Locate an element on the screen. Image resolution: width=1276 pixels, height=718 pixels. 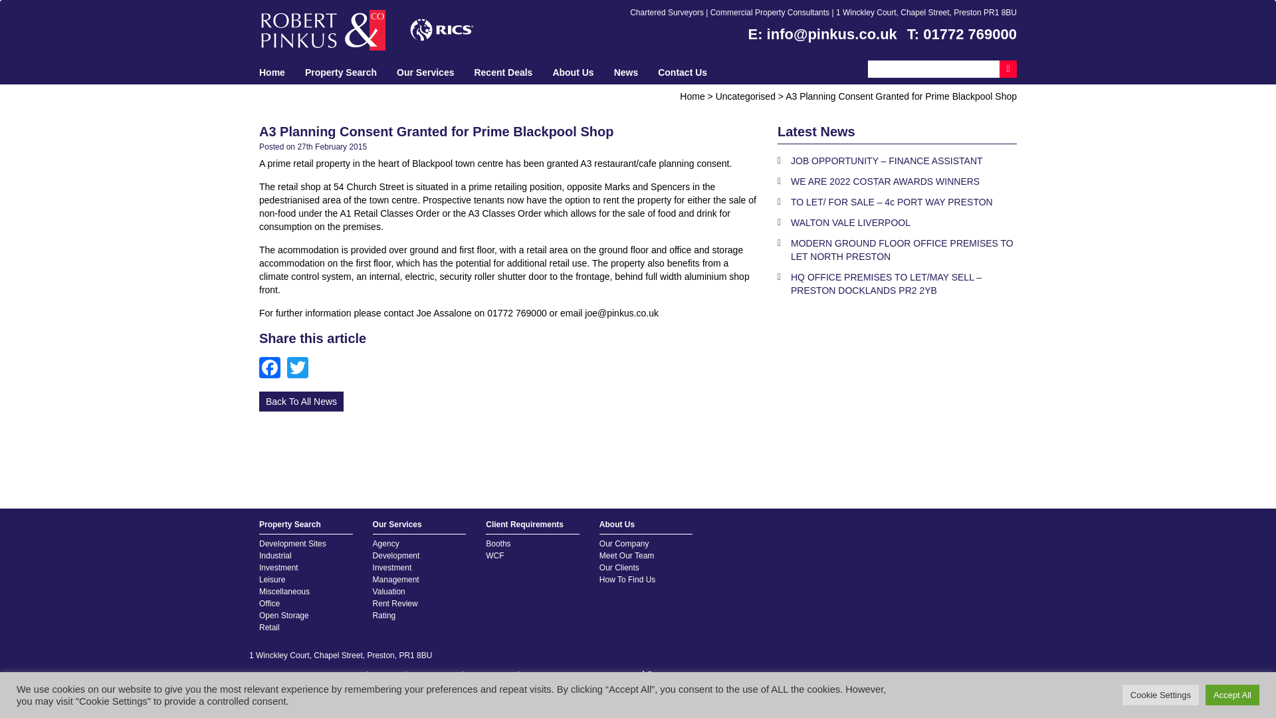
Facebook is located at coordinates (272, 368).